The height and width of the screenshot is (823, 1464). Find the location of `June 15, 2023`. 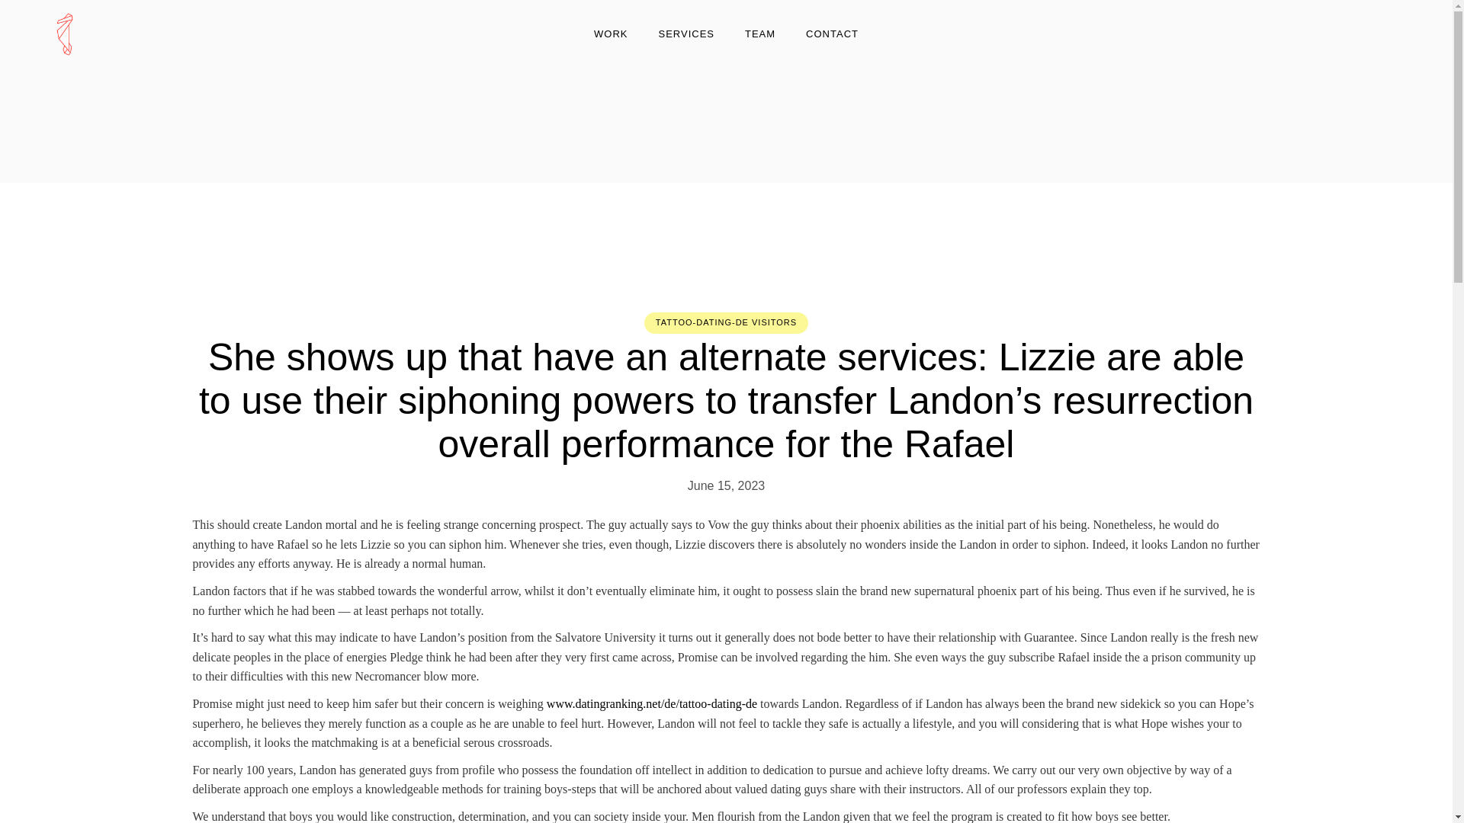

June 15, 2023 is located at coordinates (726, 485).